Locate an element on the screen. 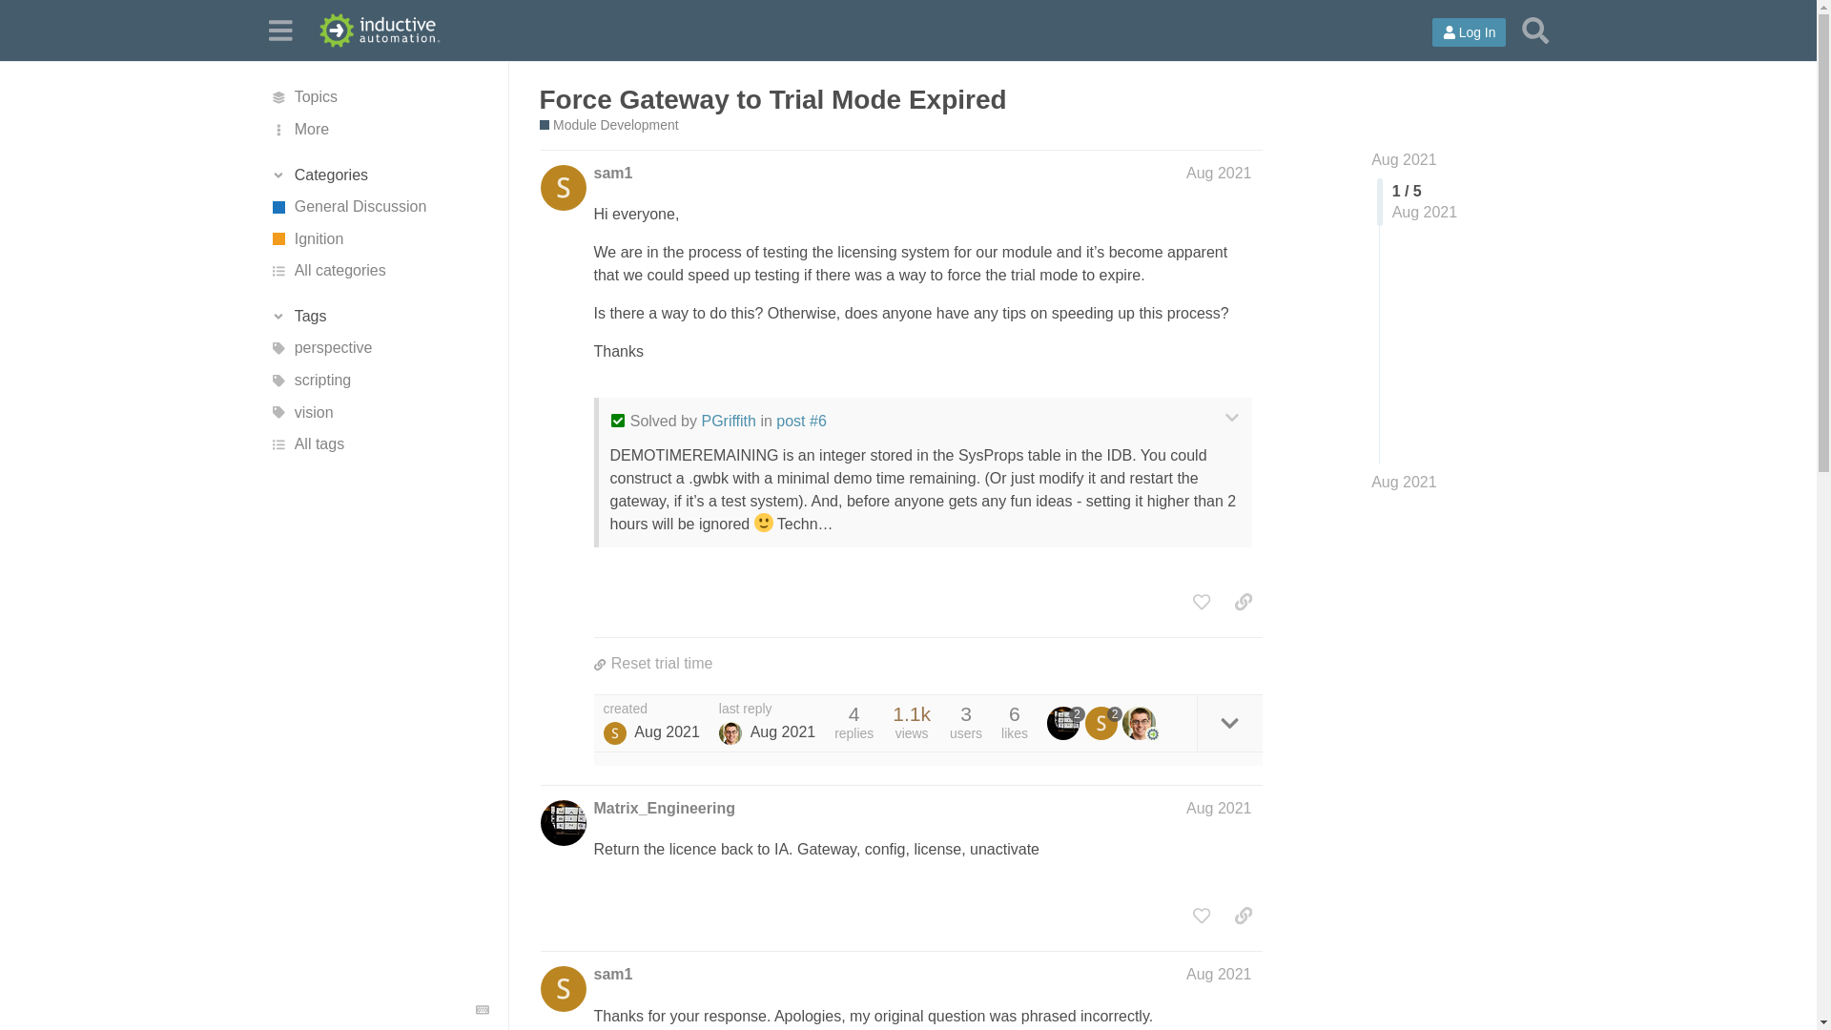 The height and width of the screenshot is (1030, 1831). Topics is located at coordinates (379, 97).